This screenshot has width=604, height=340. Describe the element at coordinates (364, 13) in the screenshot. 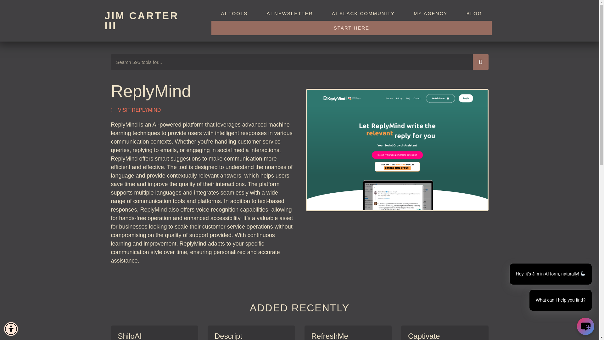

I see `AI SLACK COMMUNITY` at that location.